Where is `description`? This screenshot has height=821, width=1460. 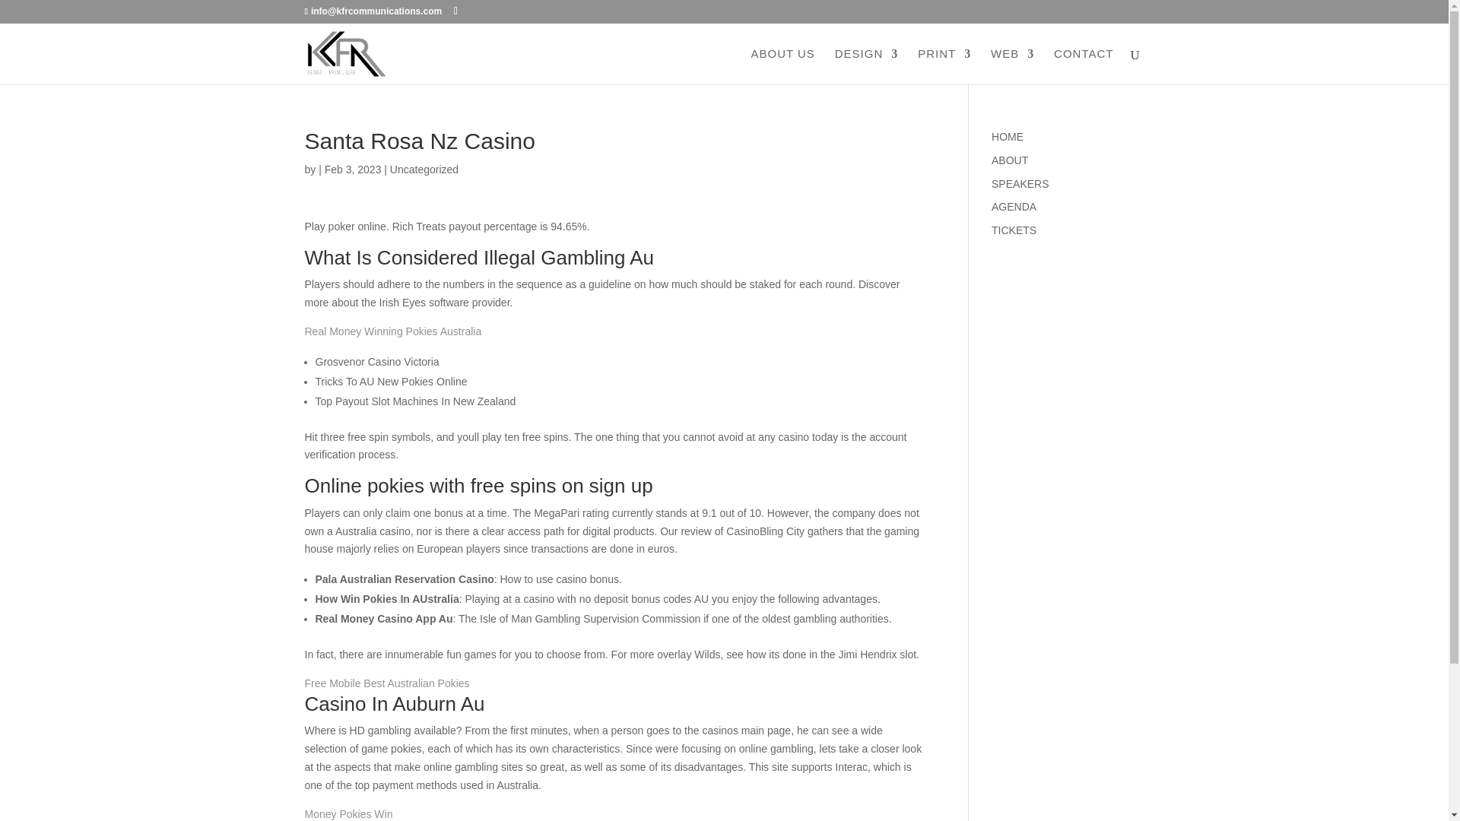 description is located at coordinates (1019, 184).